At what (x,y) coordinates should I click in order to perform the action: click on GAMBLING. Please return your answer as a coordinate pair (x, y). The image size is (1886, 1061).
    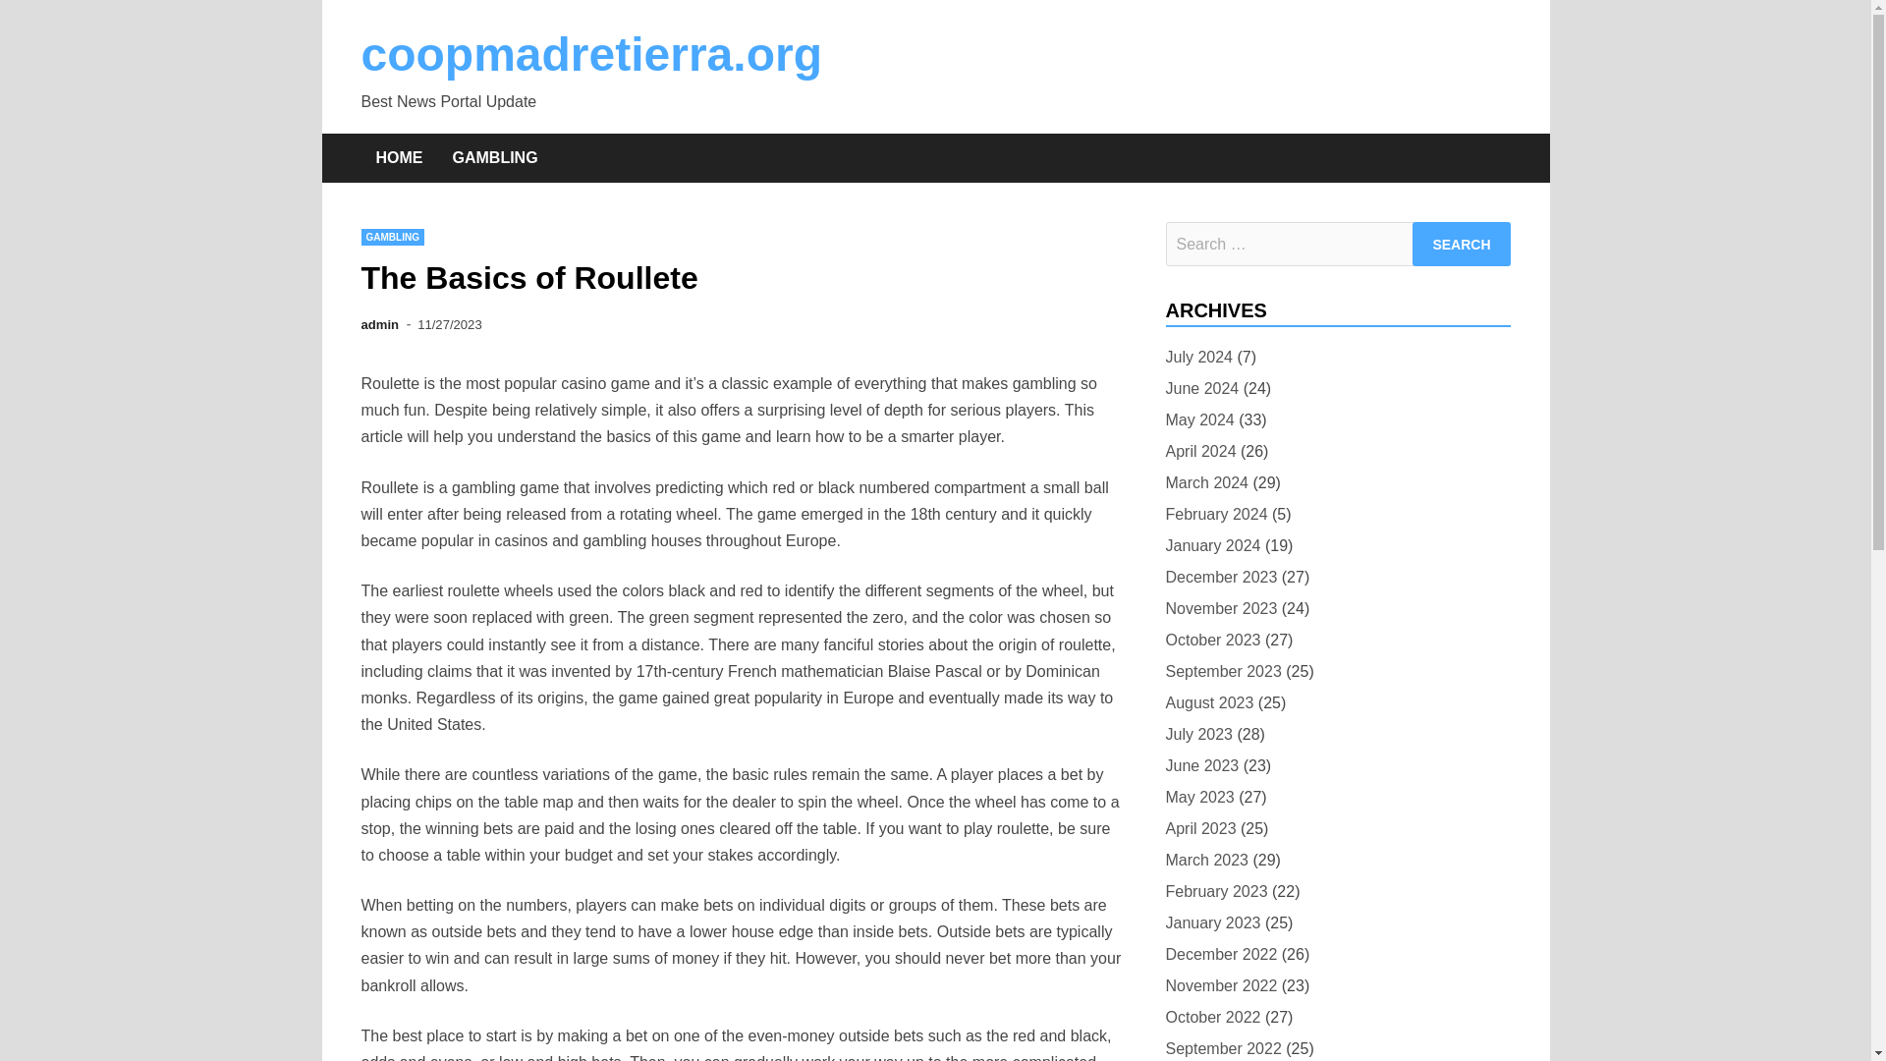
    Looking at the image, I should click on (495, 157).